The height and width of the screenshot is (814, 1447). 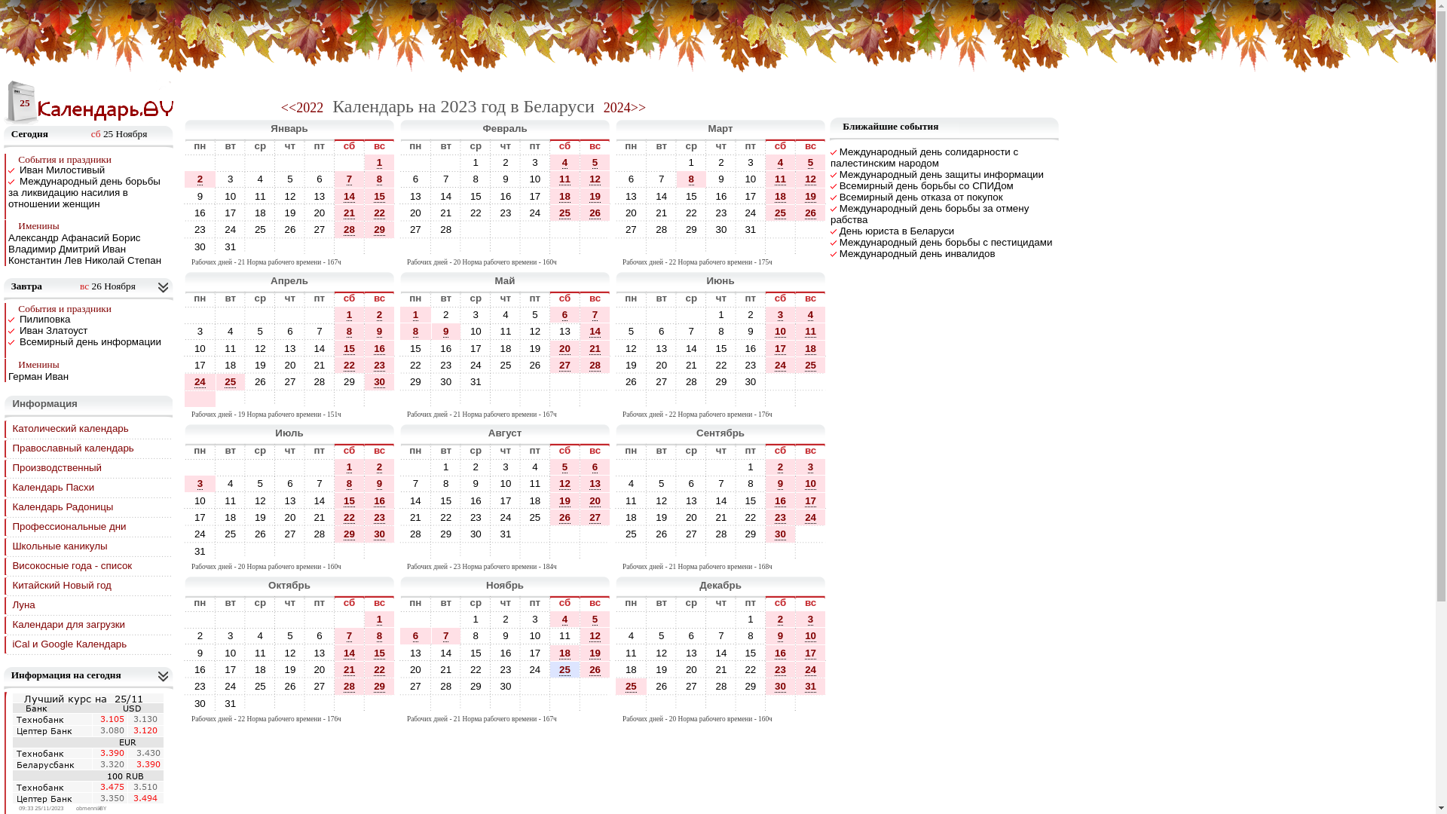 What do you see at coordinates (380, 366) in the screenshot?
I see `23` at bounding box center [380, 366].